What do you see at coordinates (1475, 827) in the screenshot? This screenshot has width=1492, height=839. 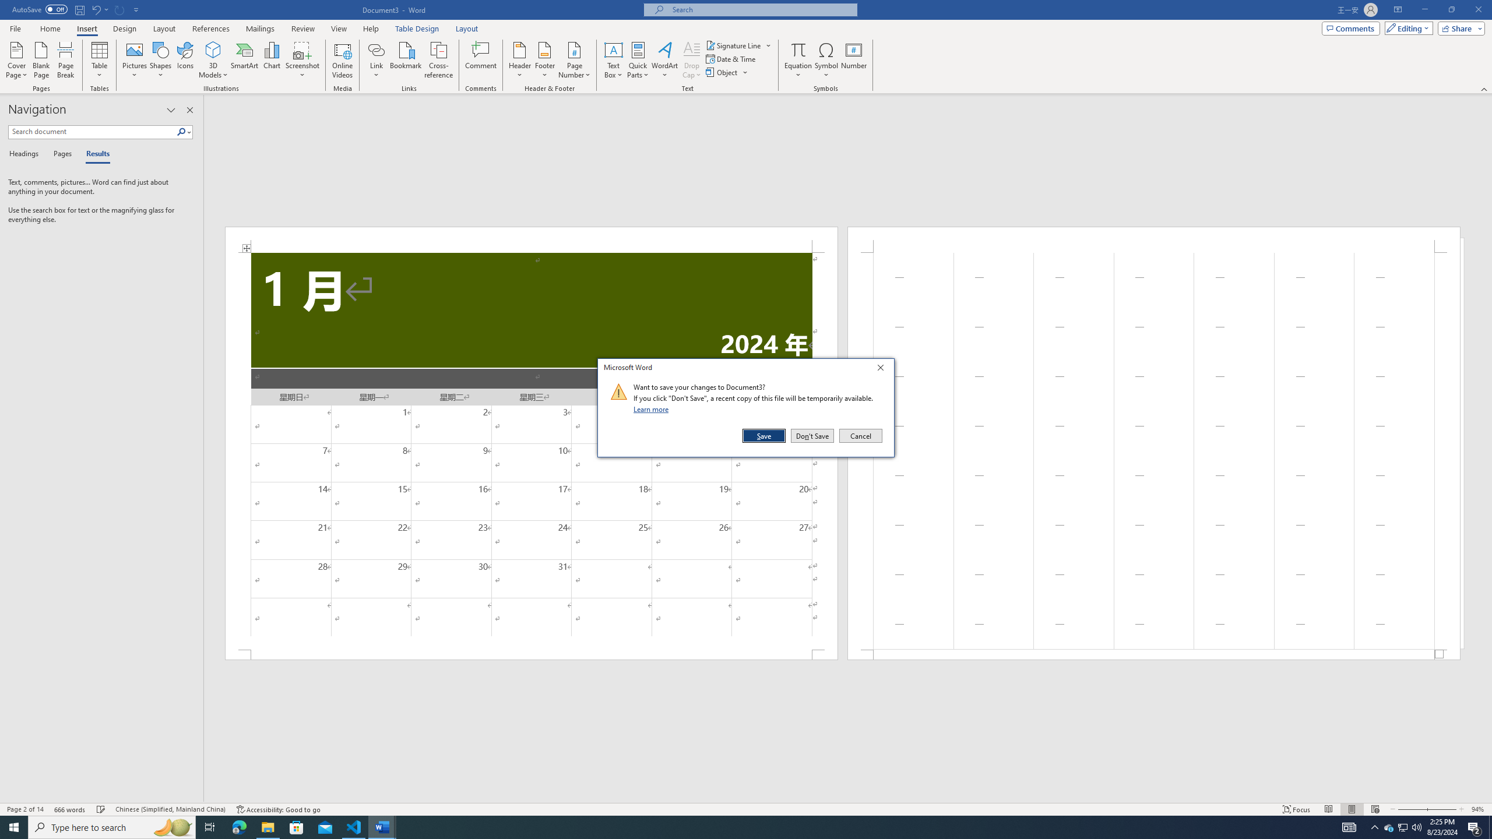 I see `Action Center, 2 new notifications` at bounding box center [1475, 827].